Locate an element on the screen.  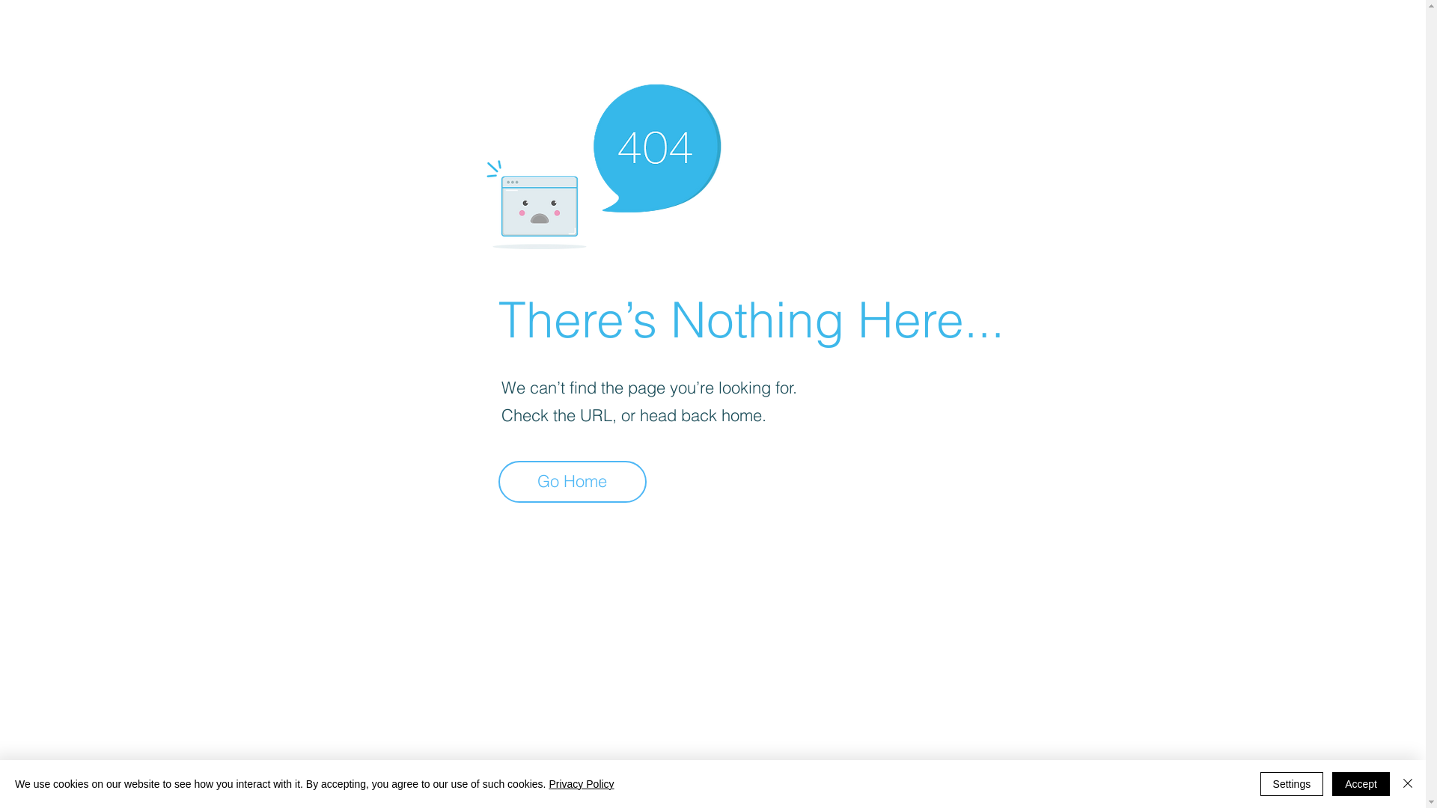
Privacy Policy is located at coordinates (581, 784).